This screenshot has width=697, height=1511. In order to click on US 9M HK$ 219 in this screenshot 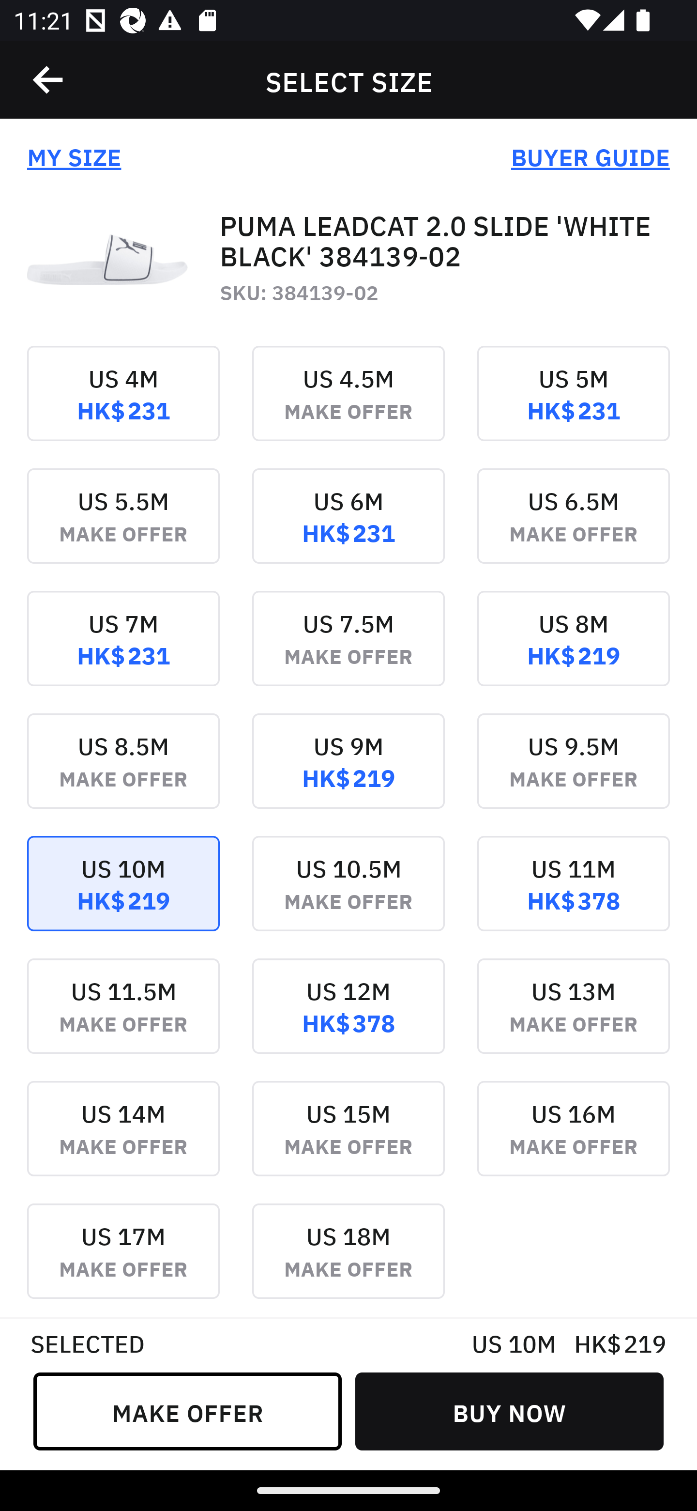, I will do `click(348, 774)`.